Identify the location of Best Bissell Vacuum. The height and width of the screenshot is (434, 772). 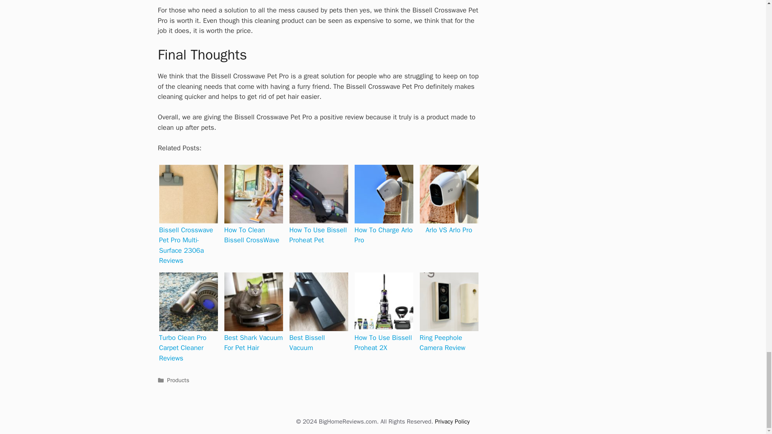
(318, 302).